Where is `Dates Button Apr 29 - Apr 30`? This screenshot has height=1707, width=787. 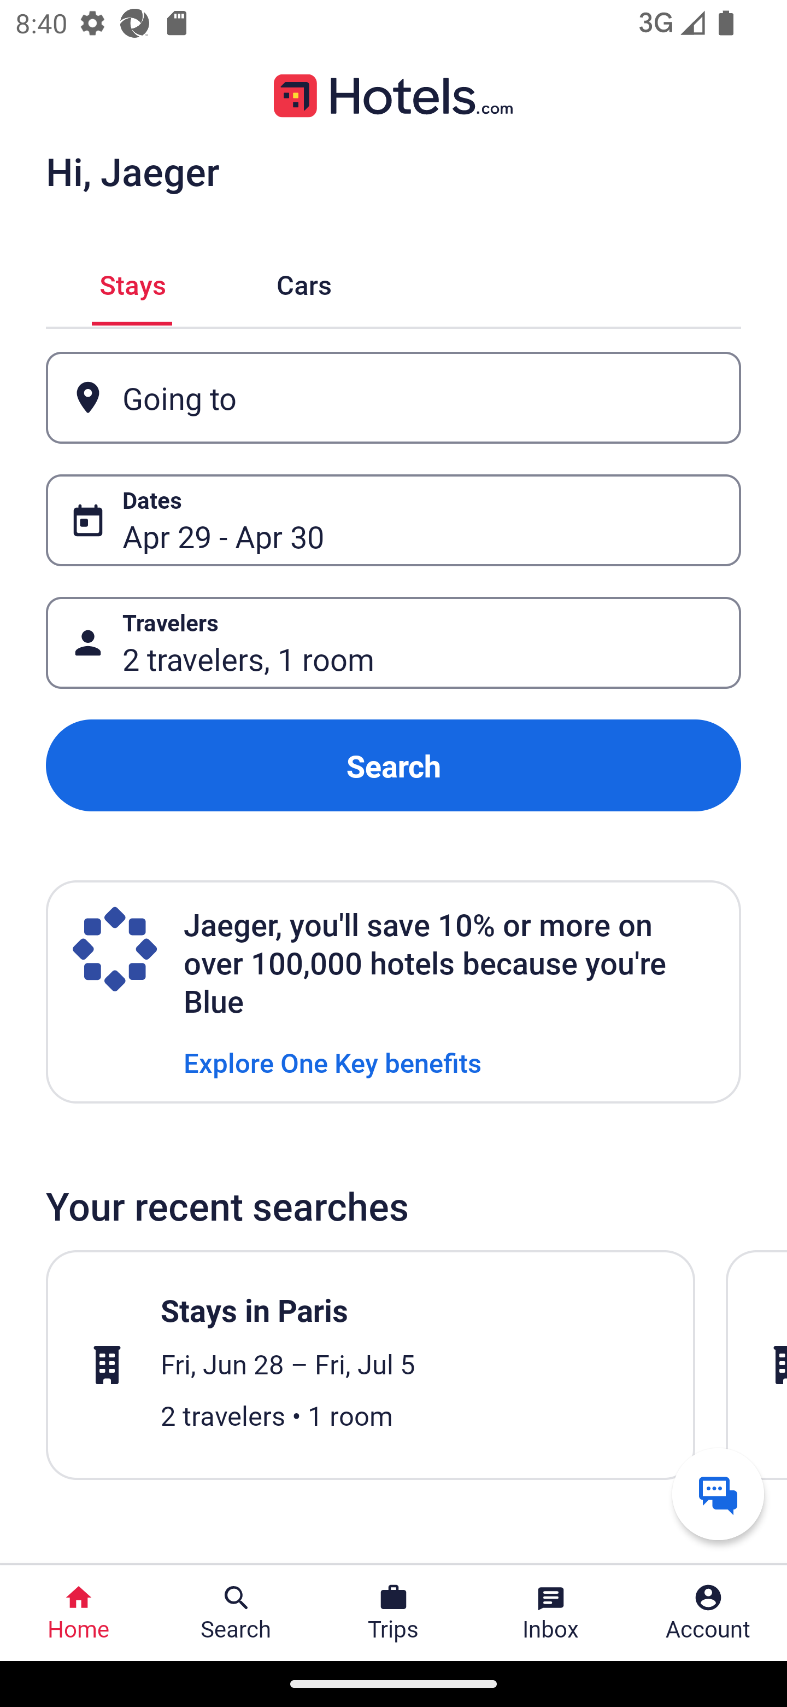 Dates Button Apr 29 - Apr 30 is located at coordinates (393, 520).